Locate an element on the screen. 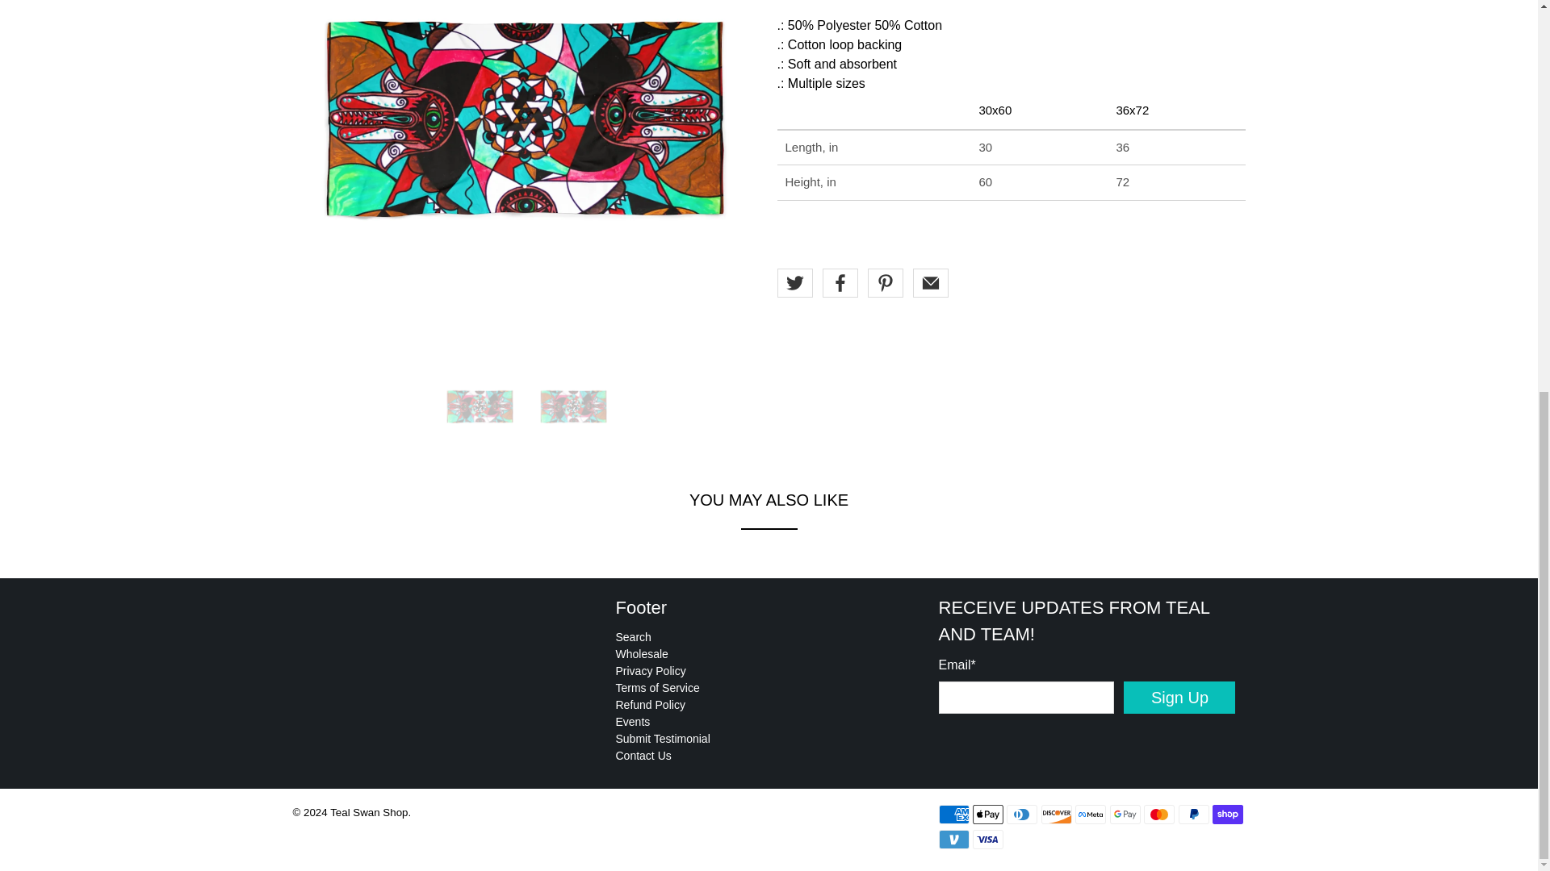  Meta Pay is located at coordinates (1091, 814).